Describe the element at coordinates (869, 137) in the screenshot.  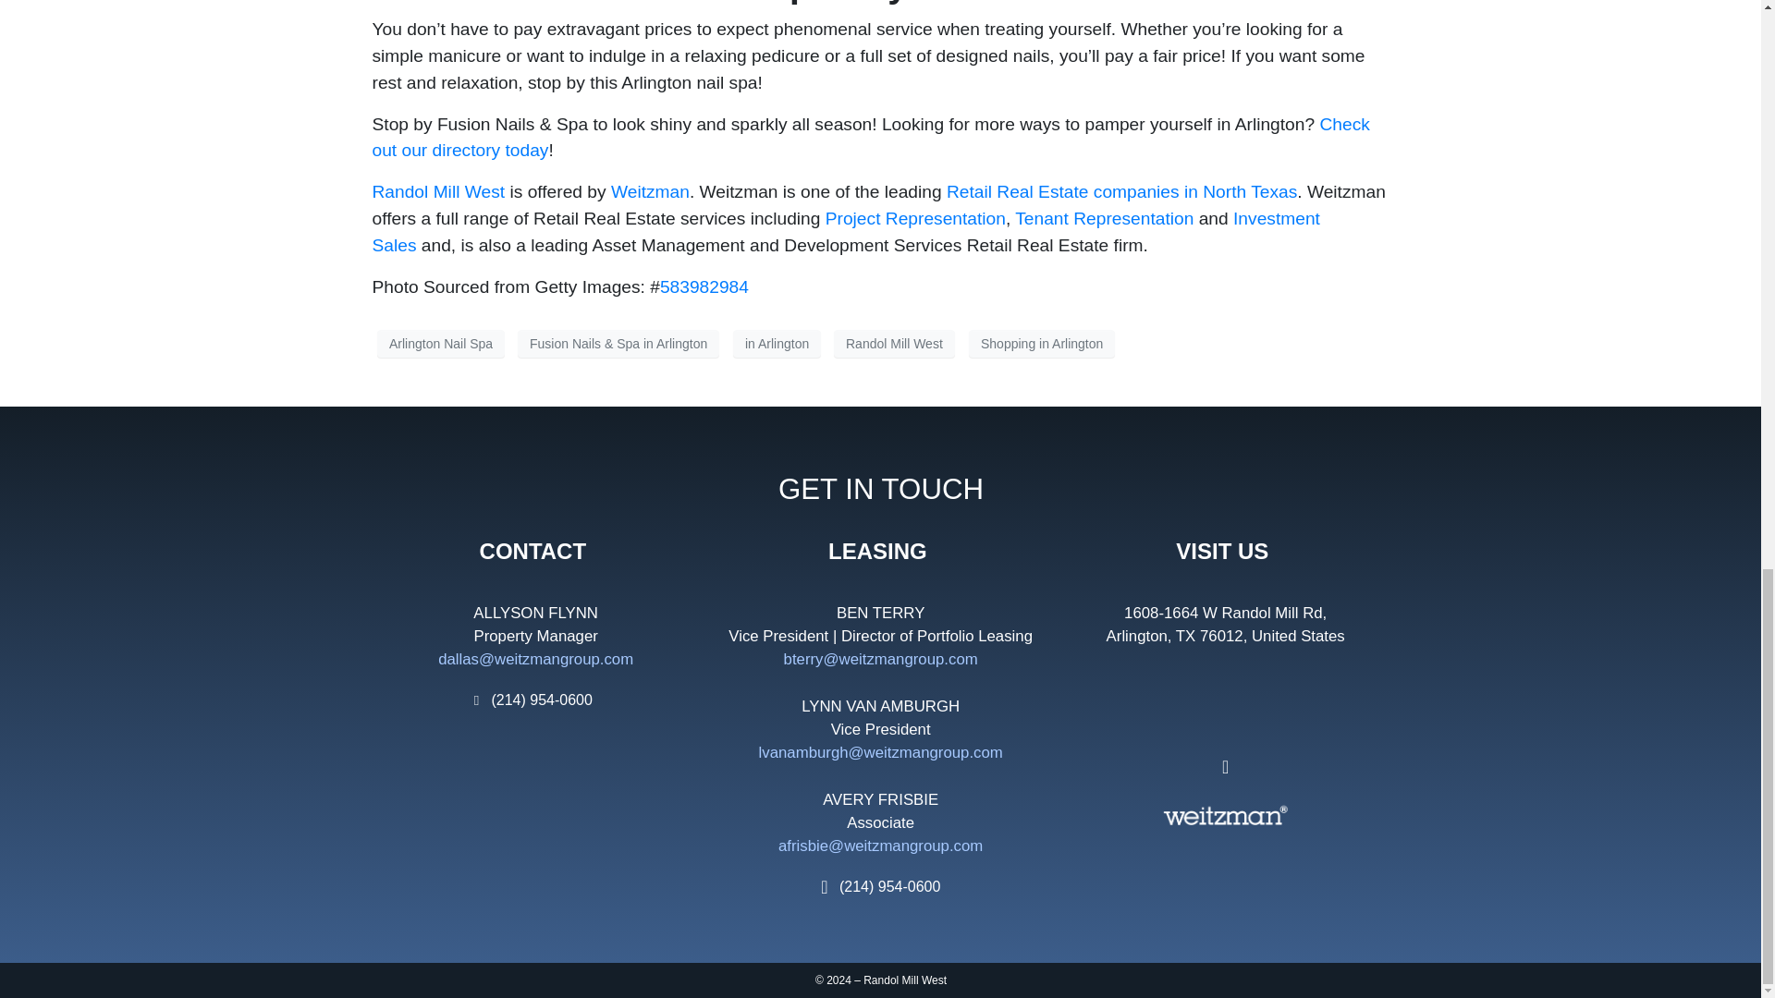
I see `Check out our directory today` at that location.